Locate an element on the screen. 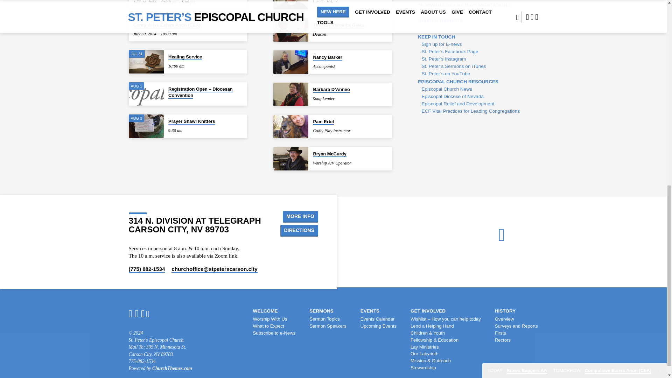 The width and height of the screenshot is (672, 378). Healing Service is located at coordinates (185, 57).